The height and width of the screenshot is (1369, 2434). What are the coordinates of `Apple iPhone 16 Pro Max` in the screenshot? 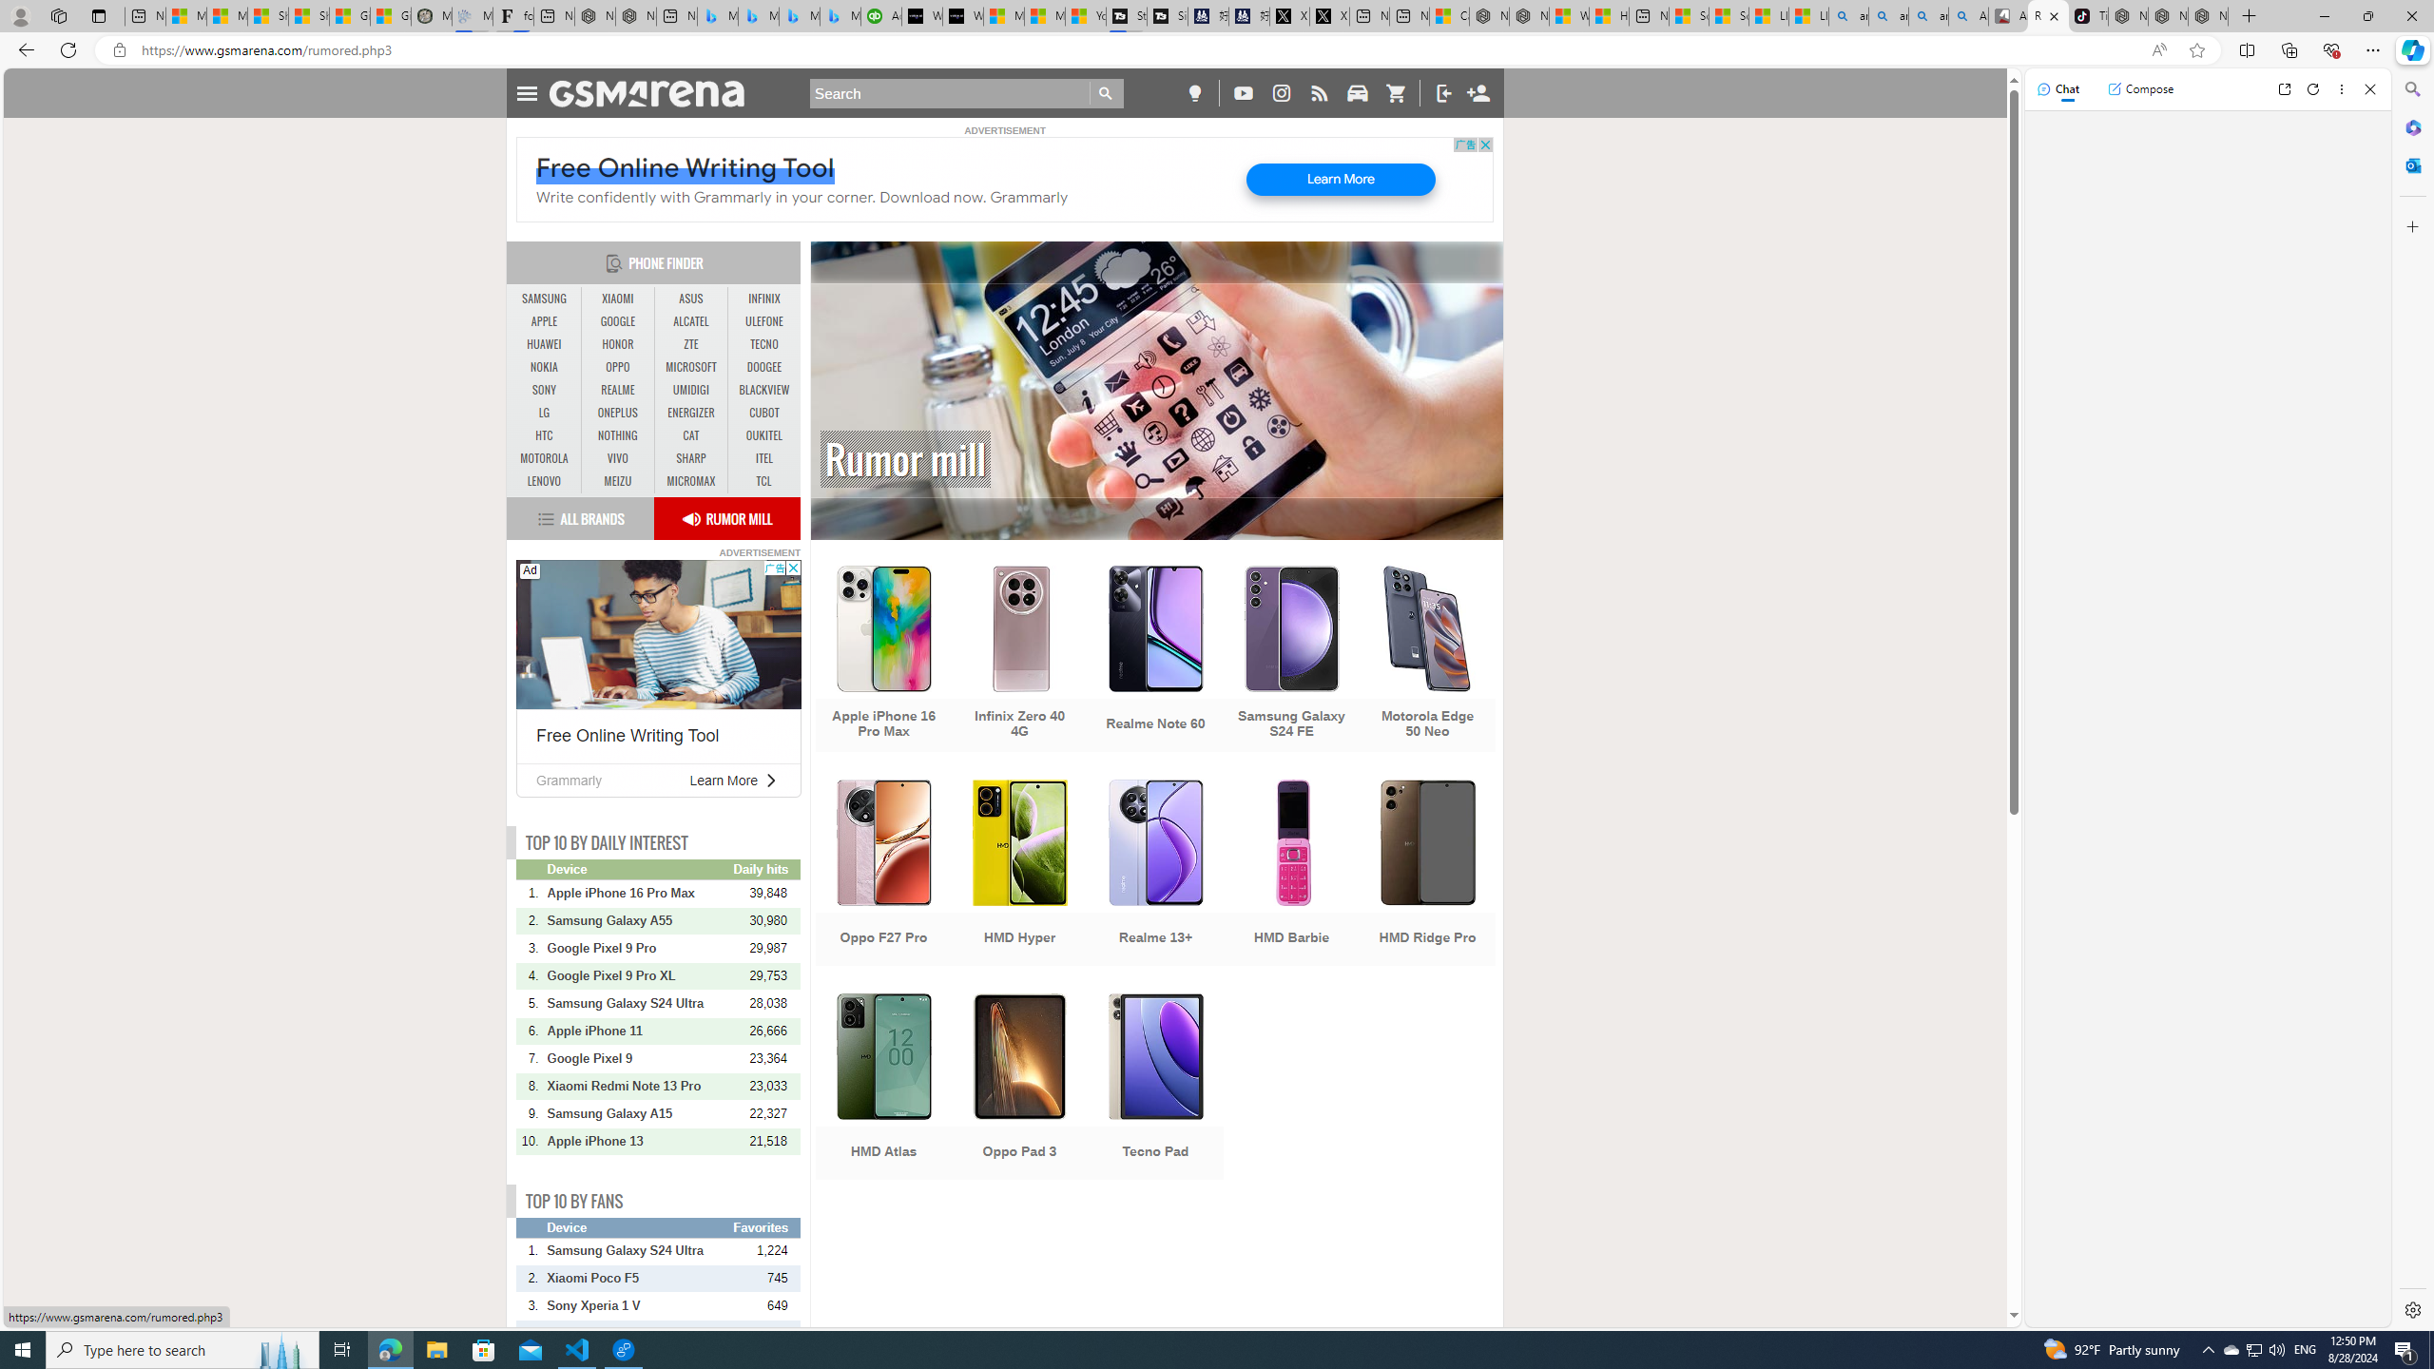 It's located at (882, 661).